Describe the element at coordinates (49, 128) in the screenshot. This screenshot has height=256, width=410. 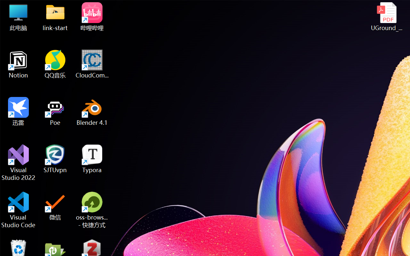
I see `Content in Google services` at that location.